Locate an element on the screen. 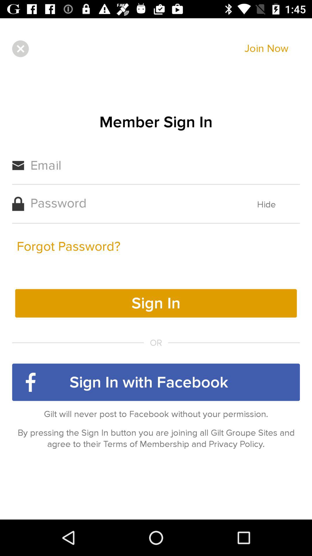  tap join now is located at coordinates (266, 49).